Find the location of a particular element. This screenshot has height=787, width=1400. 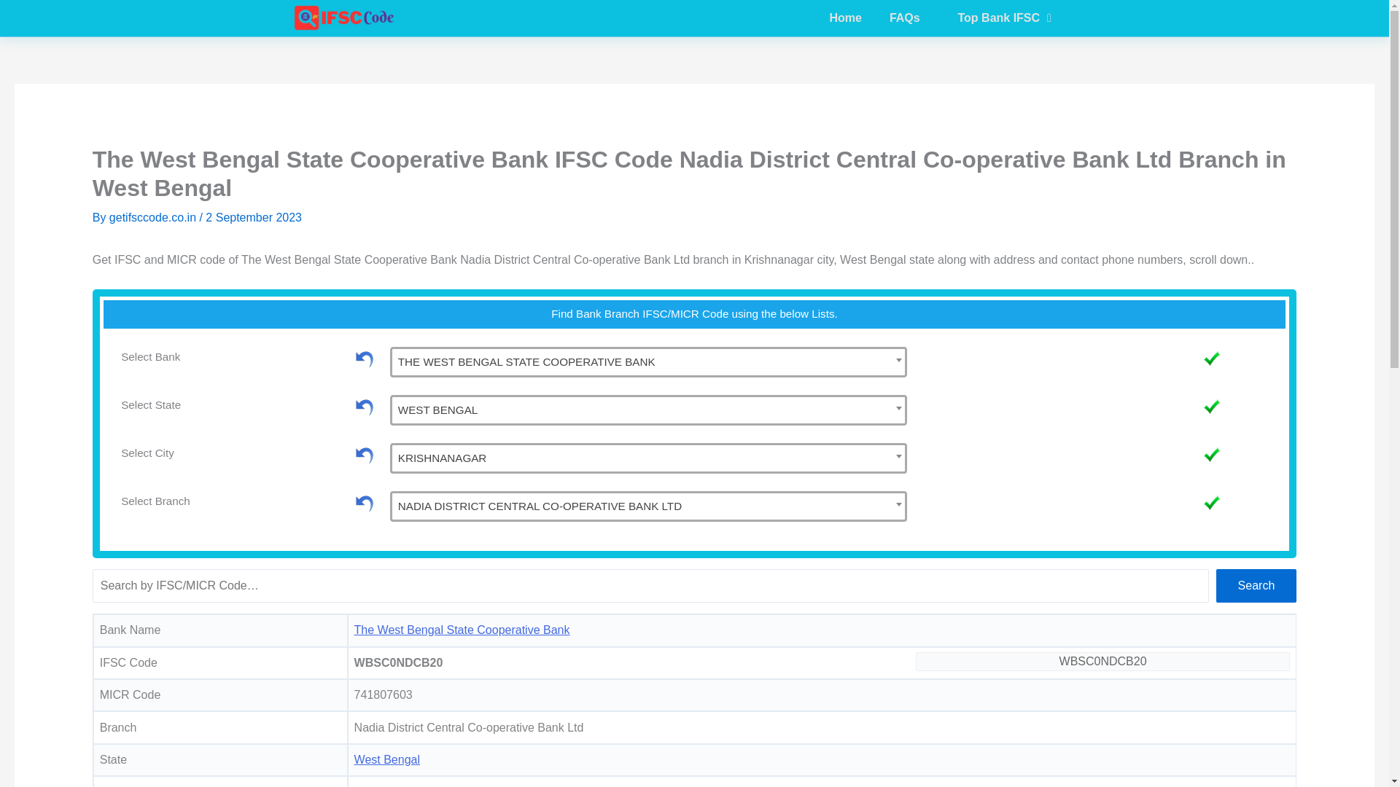

View all posts by getifsccode.co.in is located at coordinates (1005, 17).